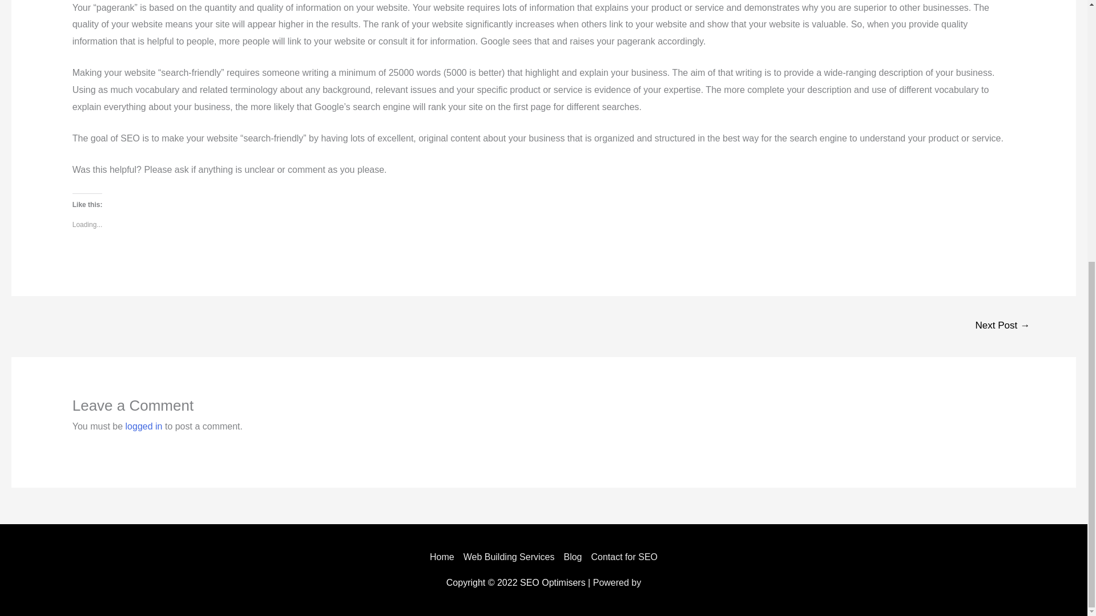 The image size is (1096, 616). What do you see at coordinates (444, 557) in the screenshot?
I see `Home` at bounding box center [444, 557].